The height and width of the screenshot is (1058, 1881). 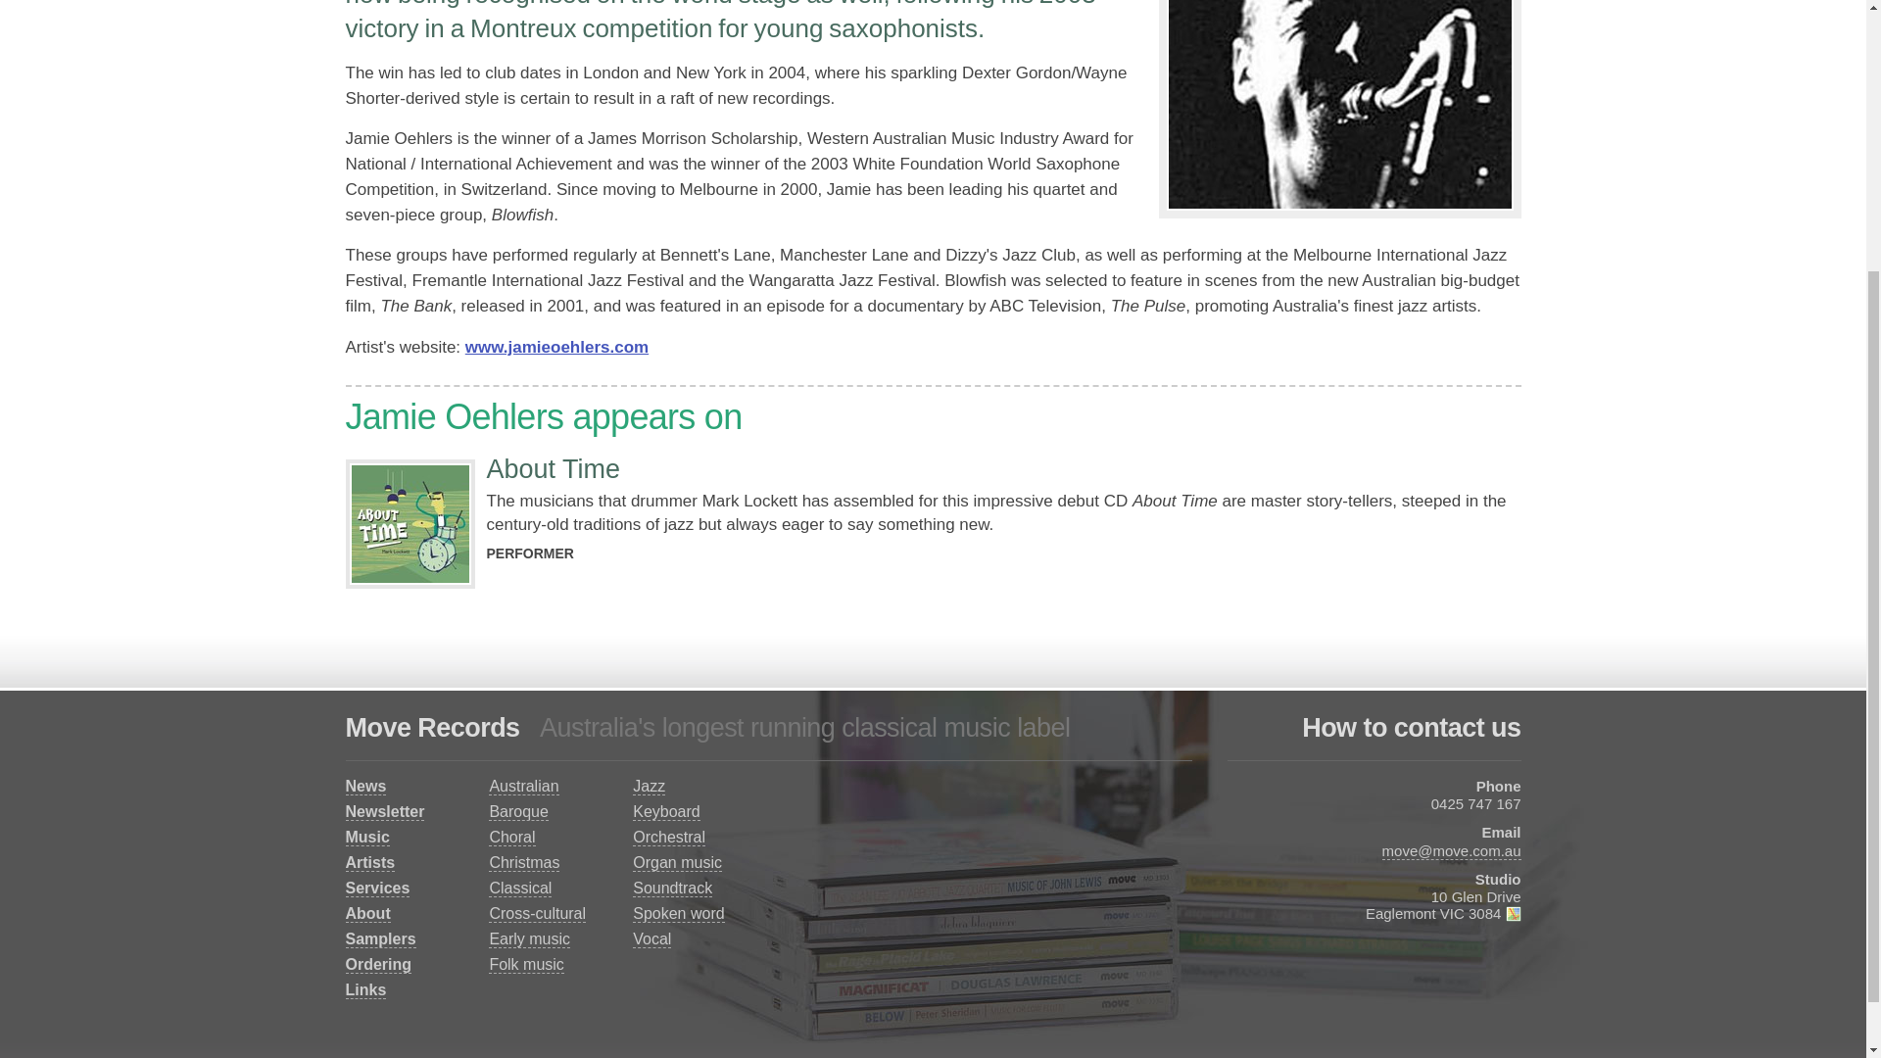 I want to click on Samplers, so click(x=380, y=938).